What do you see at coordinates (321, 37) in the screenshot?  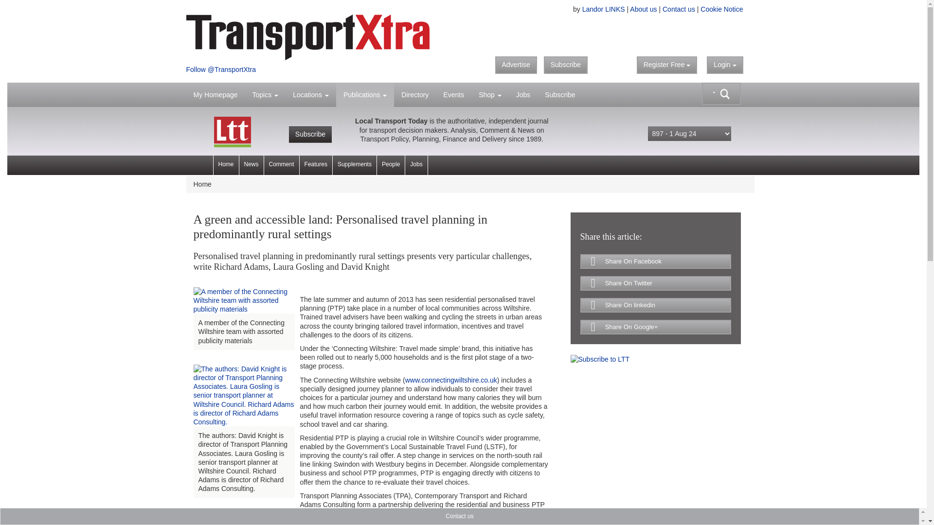 I see `TransportXtra` at bounding box center [321, 37].